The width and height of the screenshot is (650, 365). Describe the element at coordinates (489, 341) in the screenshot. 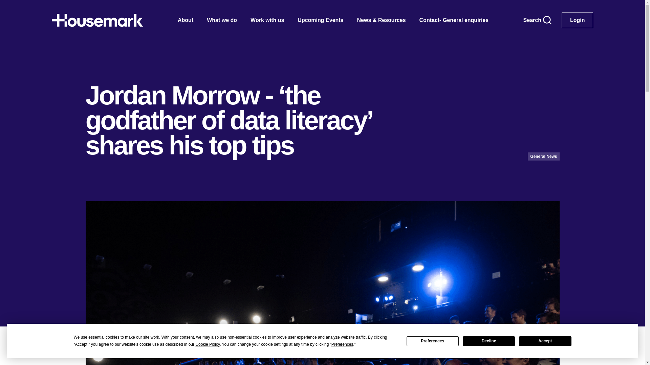

I see `Decline` at that location.